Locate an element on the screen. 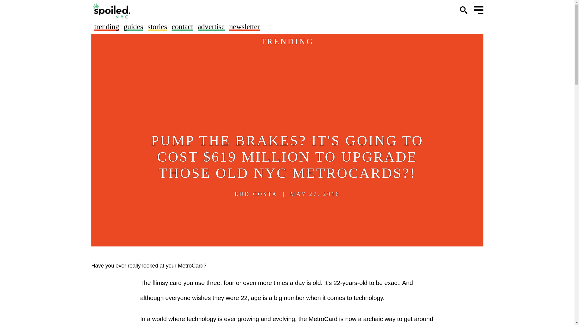 Image resolution: width=579 pixels, height=325 pixels. advertise is located at coordinates (211, 26).